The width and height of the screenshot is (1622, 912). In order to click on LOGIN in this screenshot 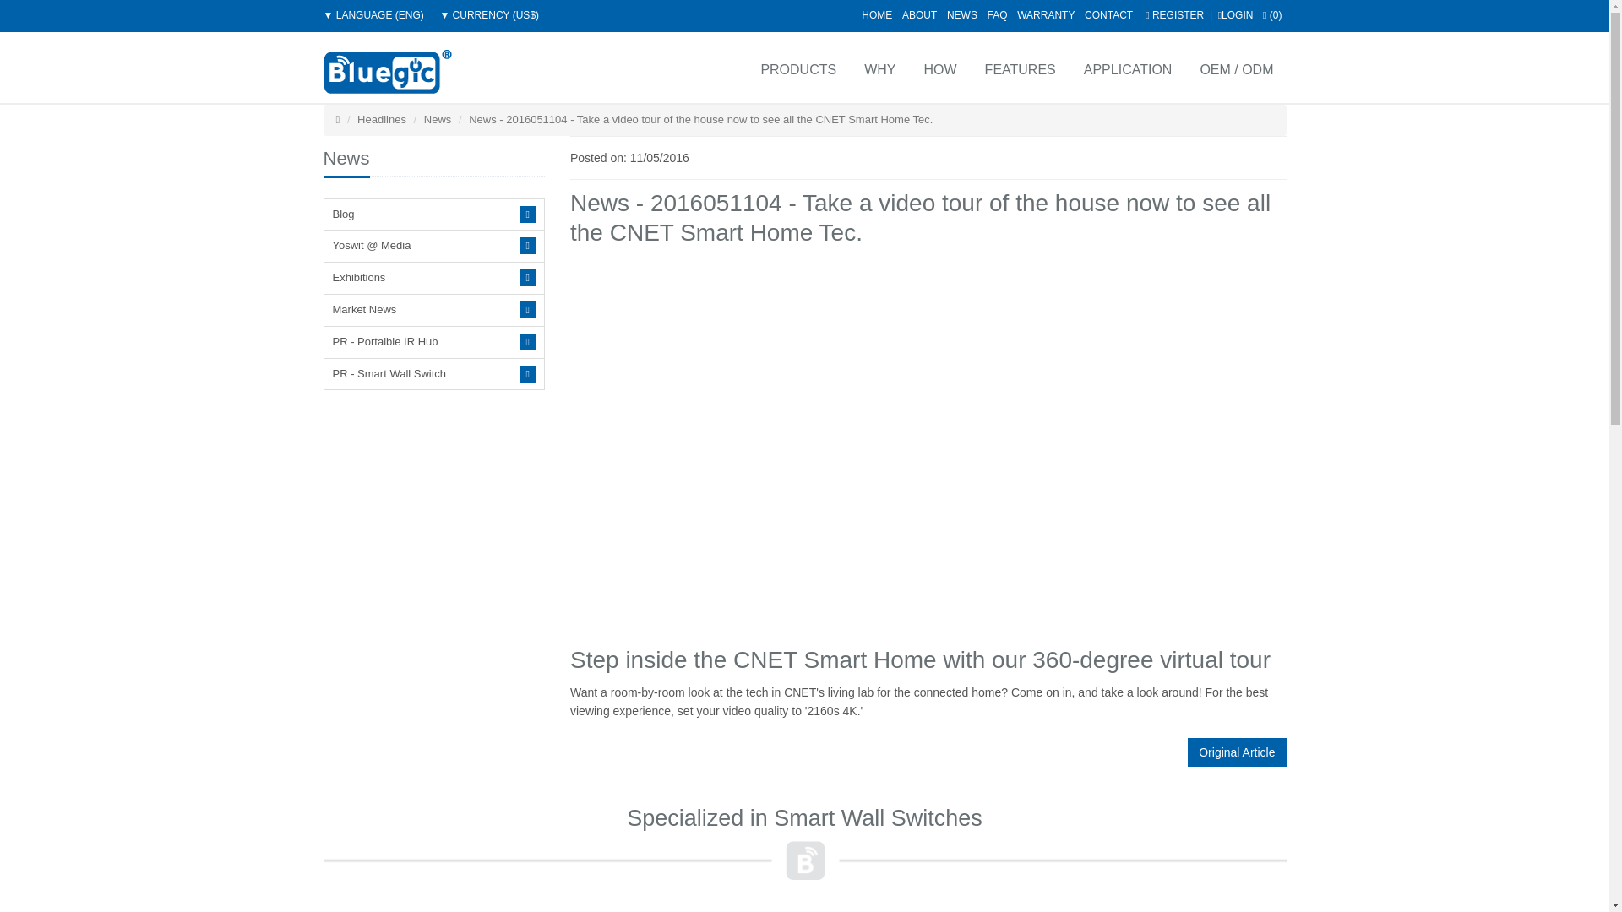, I will do `click(1235, 14)`.